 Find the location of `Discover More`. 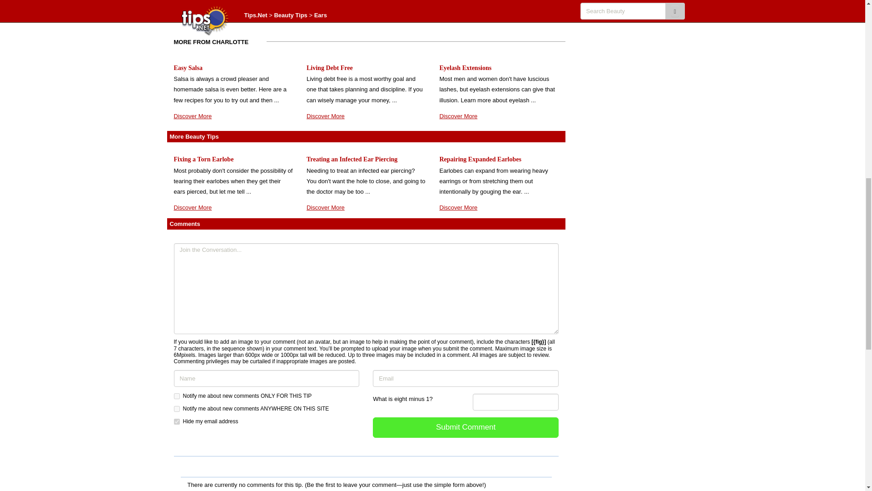

Discover More is located at coordinates (193, 207).